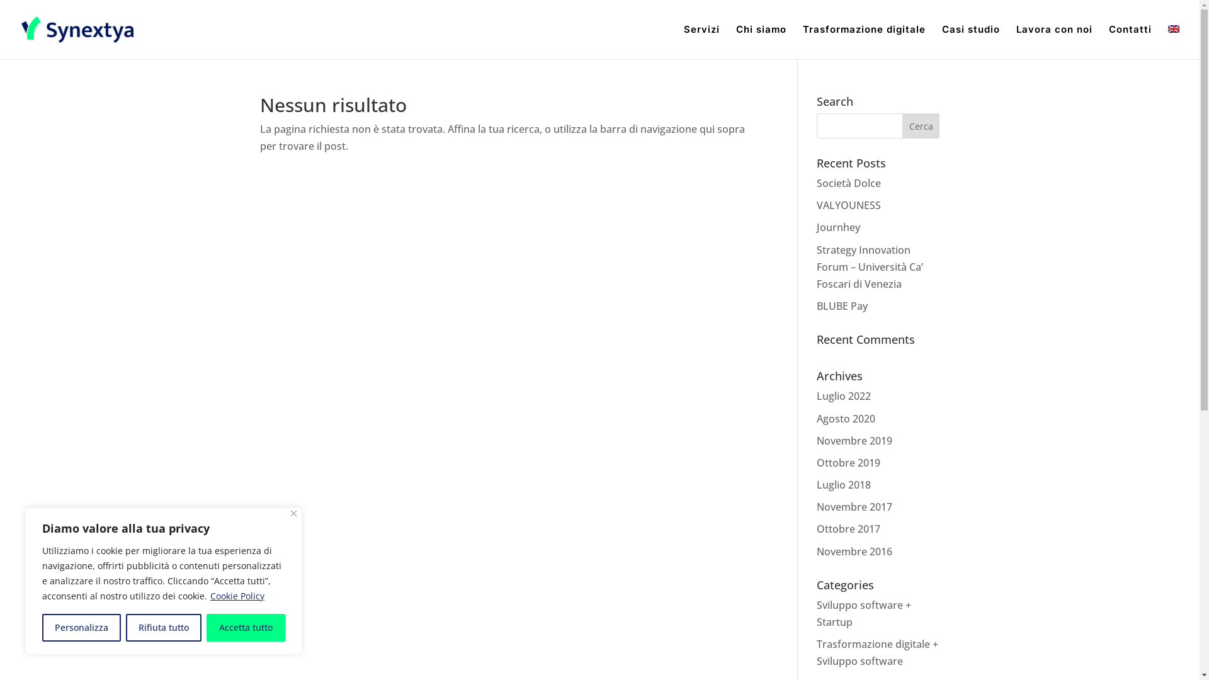  I want to click on Cookie Policy, so click(237, 596).